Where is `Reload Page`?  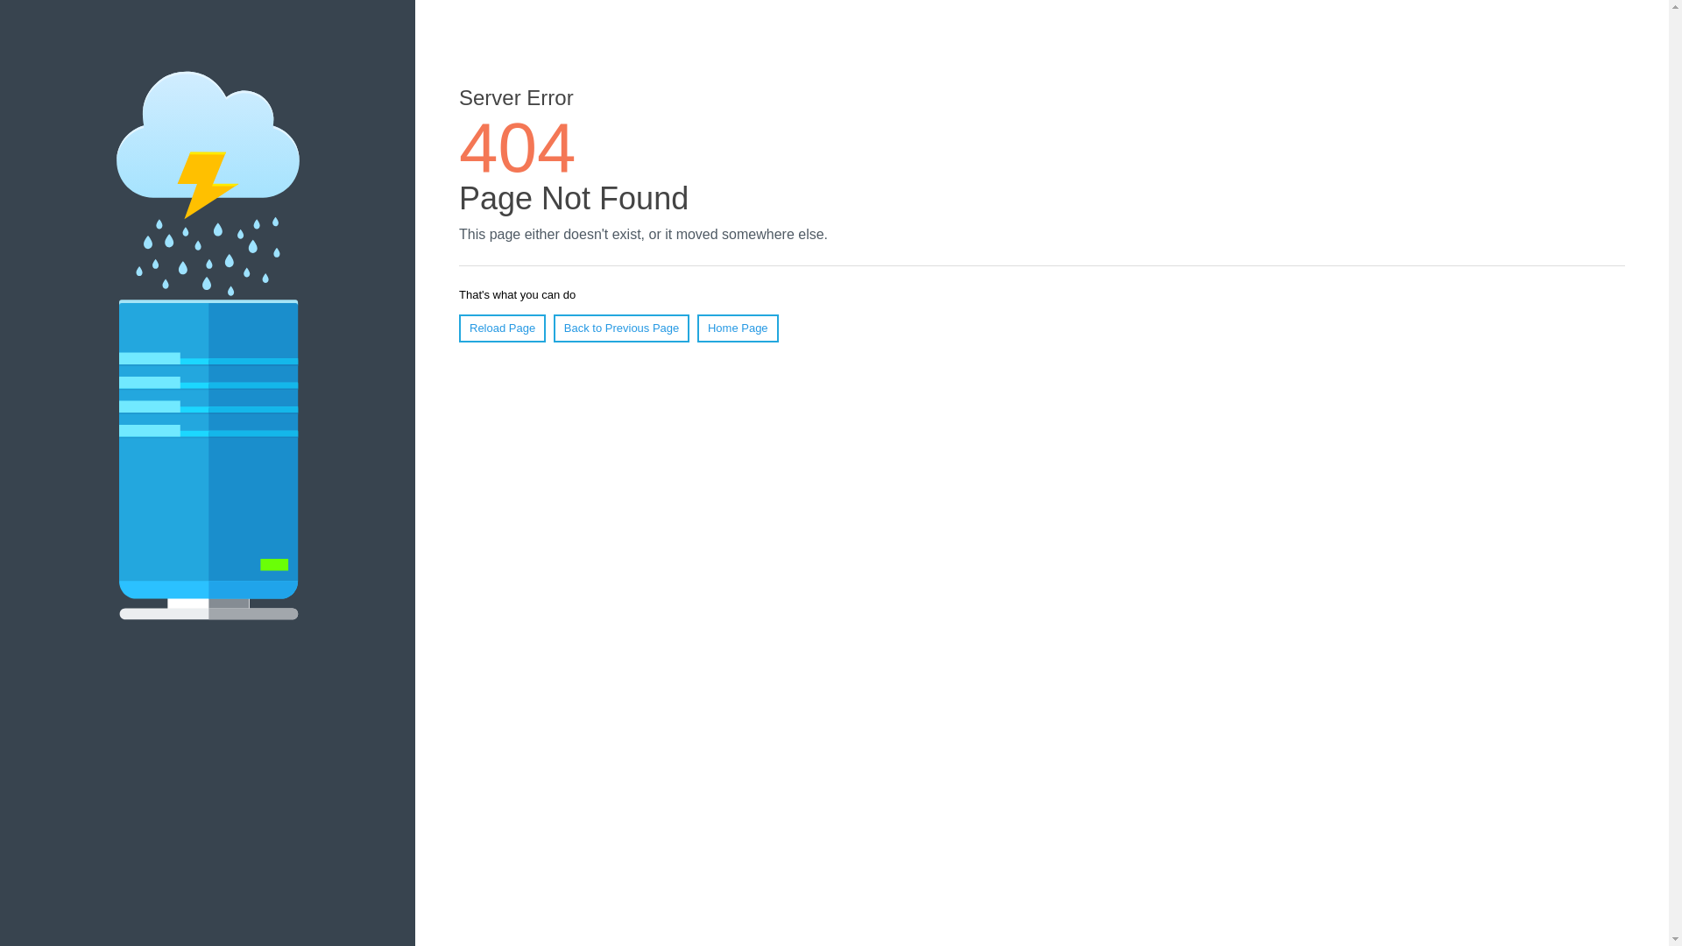 Reload Page is located at coordinates (503, 328).